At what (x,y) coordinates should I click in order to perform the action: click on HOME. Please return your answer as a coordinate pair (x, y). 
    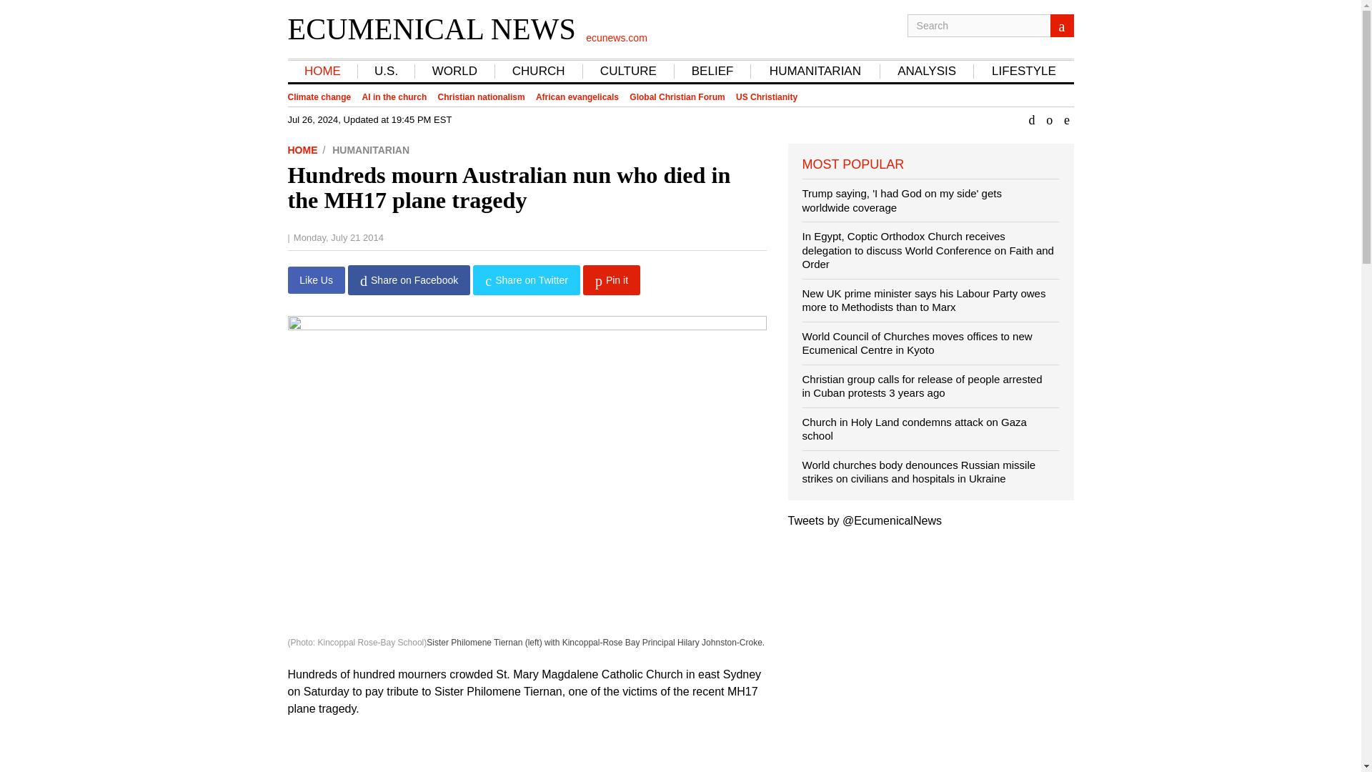
    Looking at the image, I should click on (322, 71).